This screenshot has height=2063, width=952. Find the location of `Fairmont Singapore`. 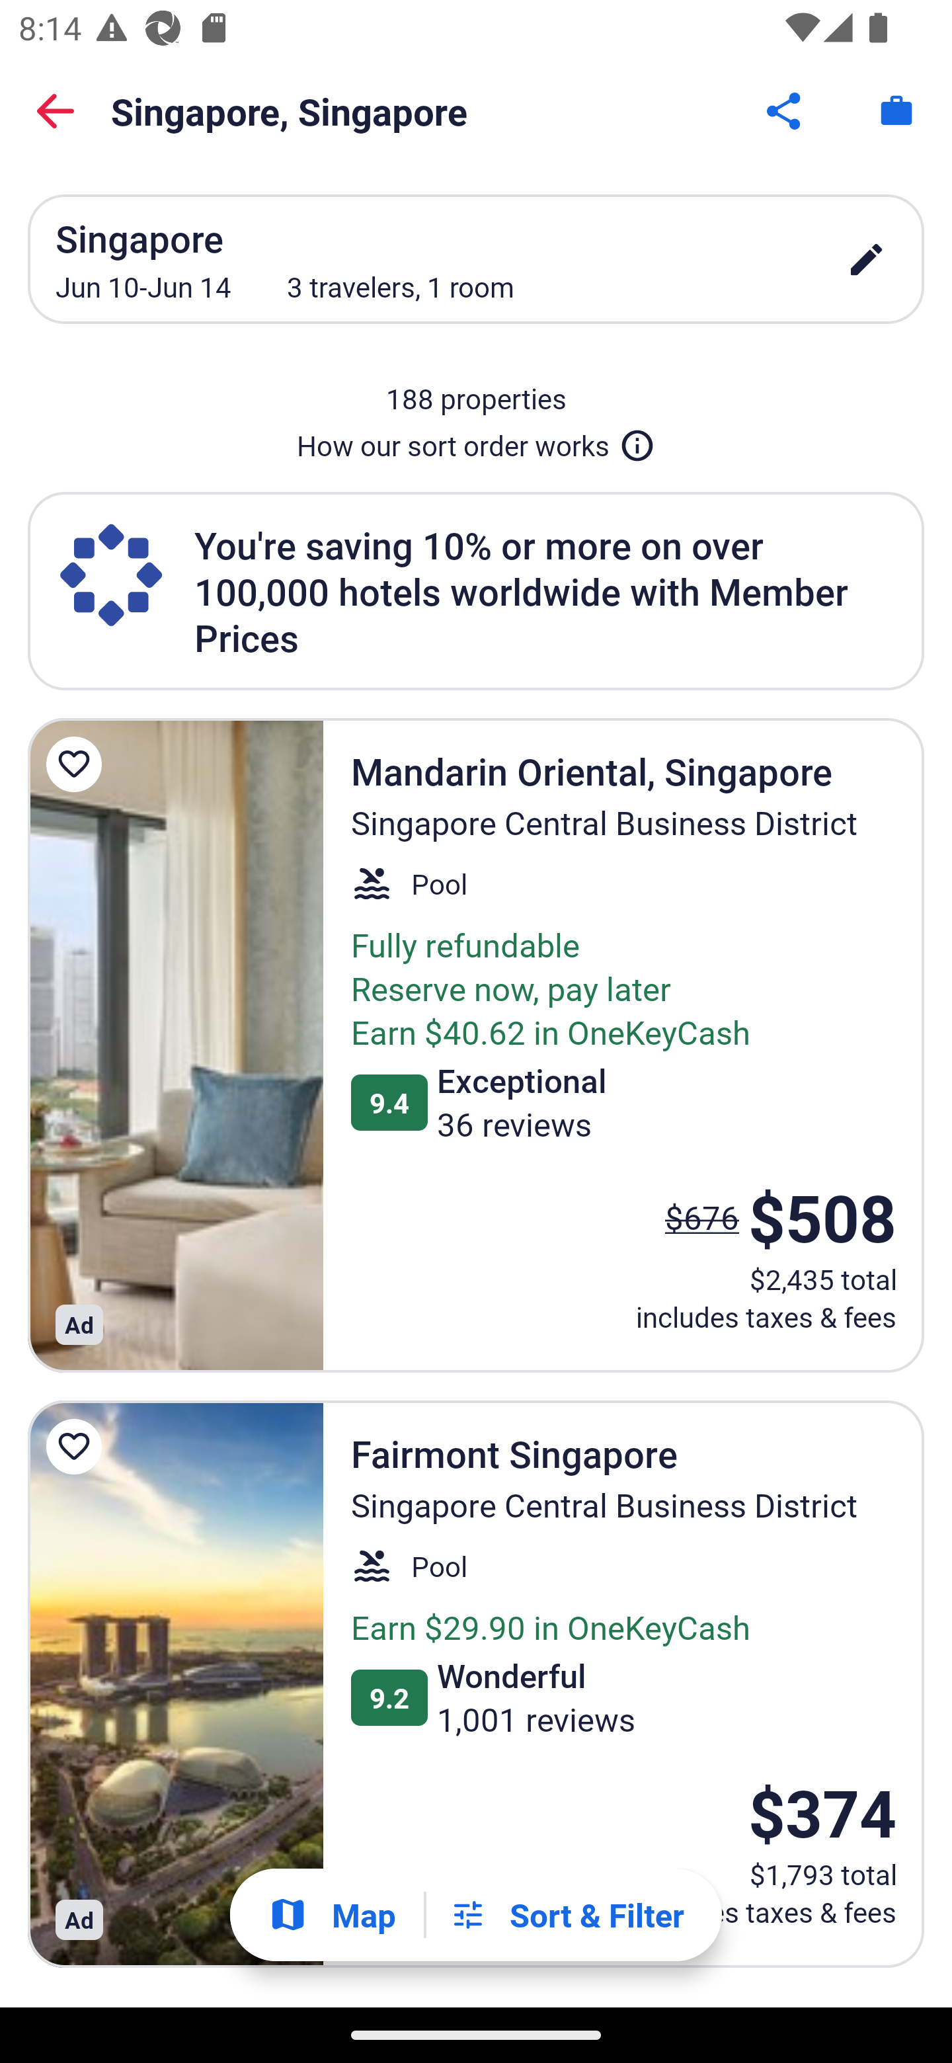

Fairmont Singapore is located at coordinates (175, 1684).